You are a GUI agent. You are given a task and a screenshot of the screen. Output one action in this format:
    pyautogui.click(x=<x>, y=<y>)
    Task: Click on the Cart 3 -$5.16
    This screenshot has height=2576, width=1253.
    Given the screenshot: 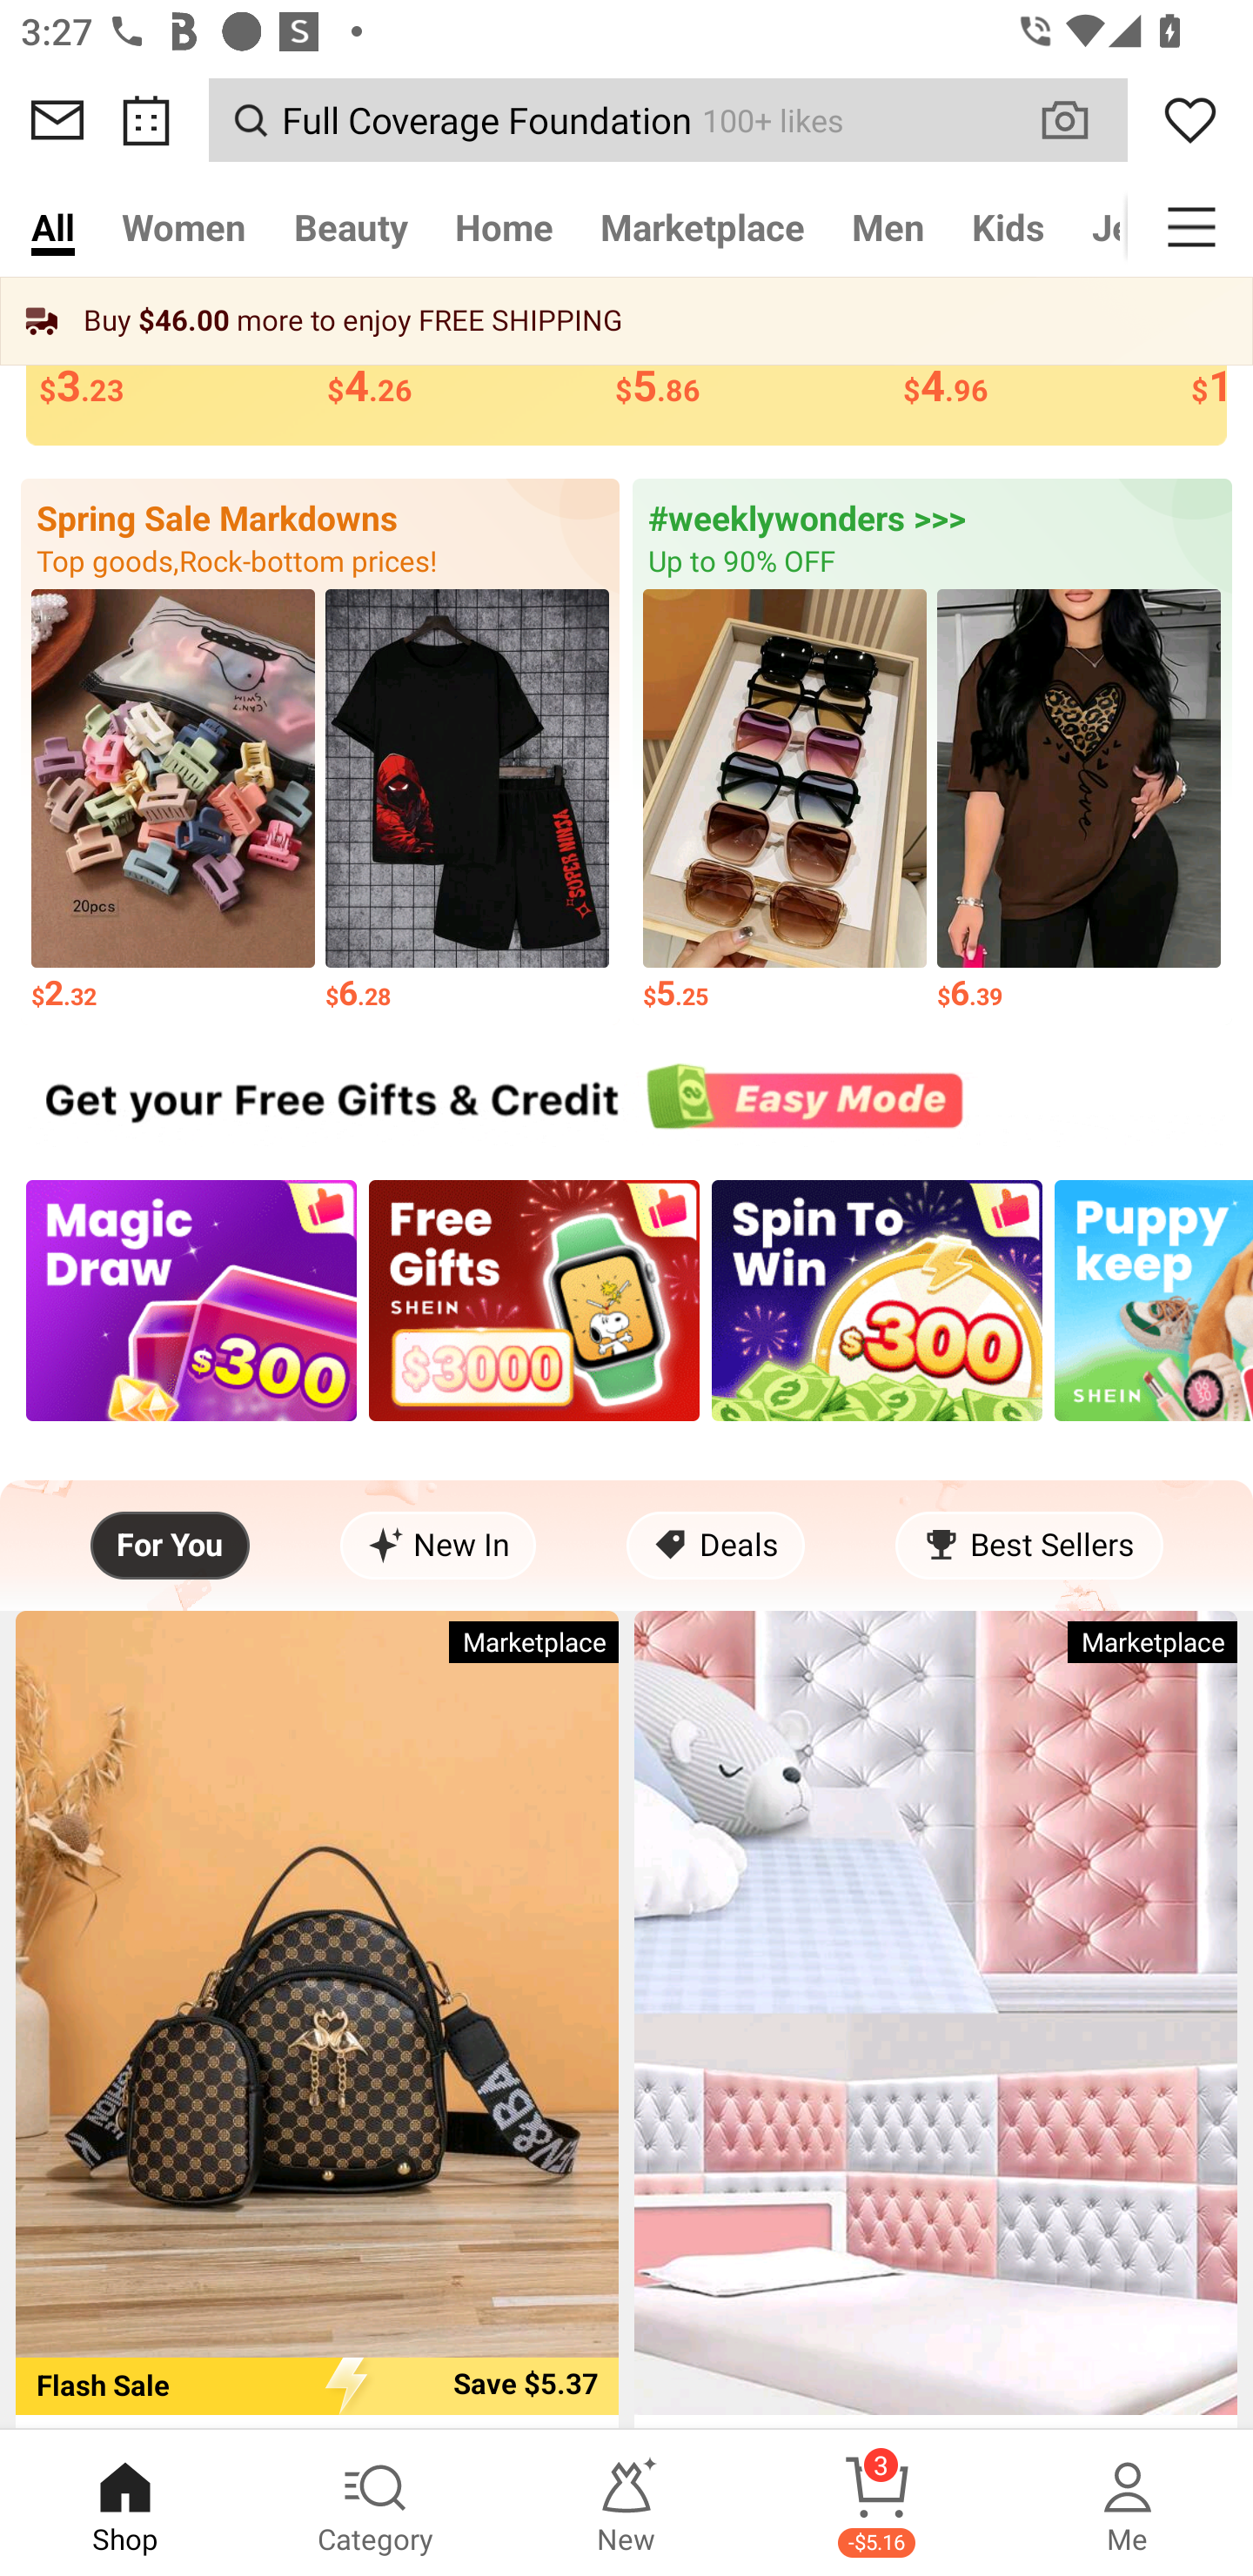 What is the action you would take?
    pyautogui.click(x=877, y=2503)
    